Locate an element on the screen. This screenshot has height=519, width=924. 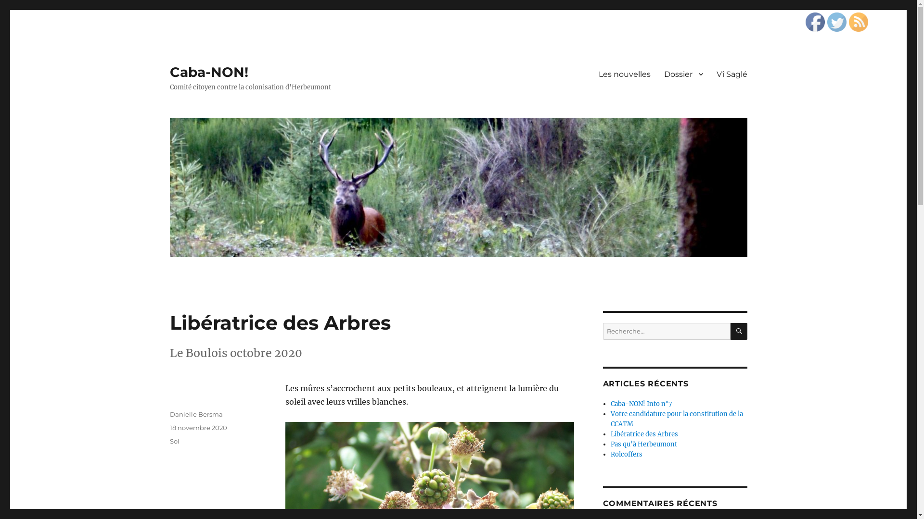
Rolcoffers is located at coordinates (627, 455).